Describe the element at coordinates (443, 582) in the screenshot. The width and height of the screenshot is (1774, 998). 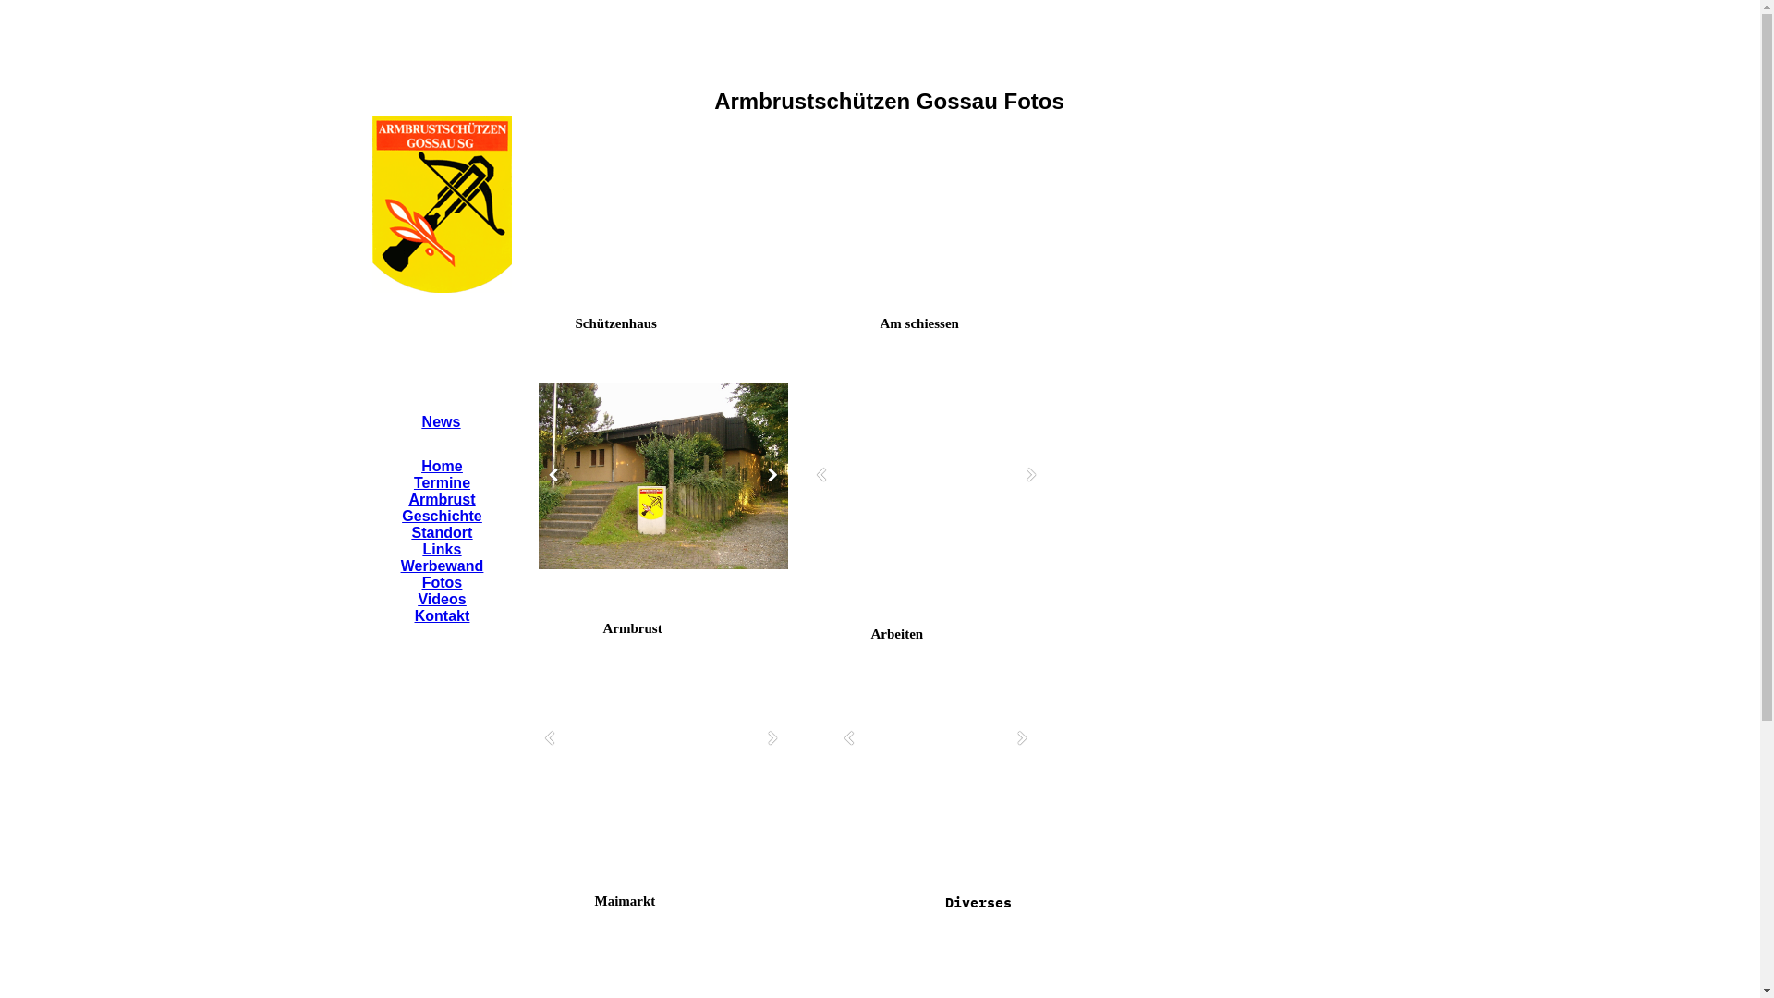
I see `Fotos` at that location.